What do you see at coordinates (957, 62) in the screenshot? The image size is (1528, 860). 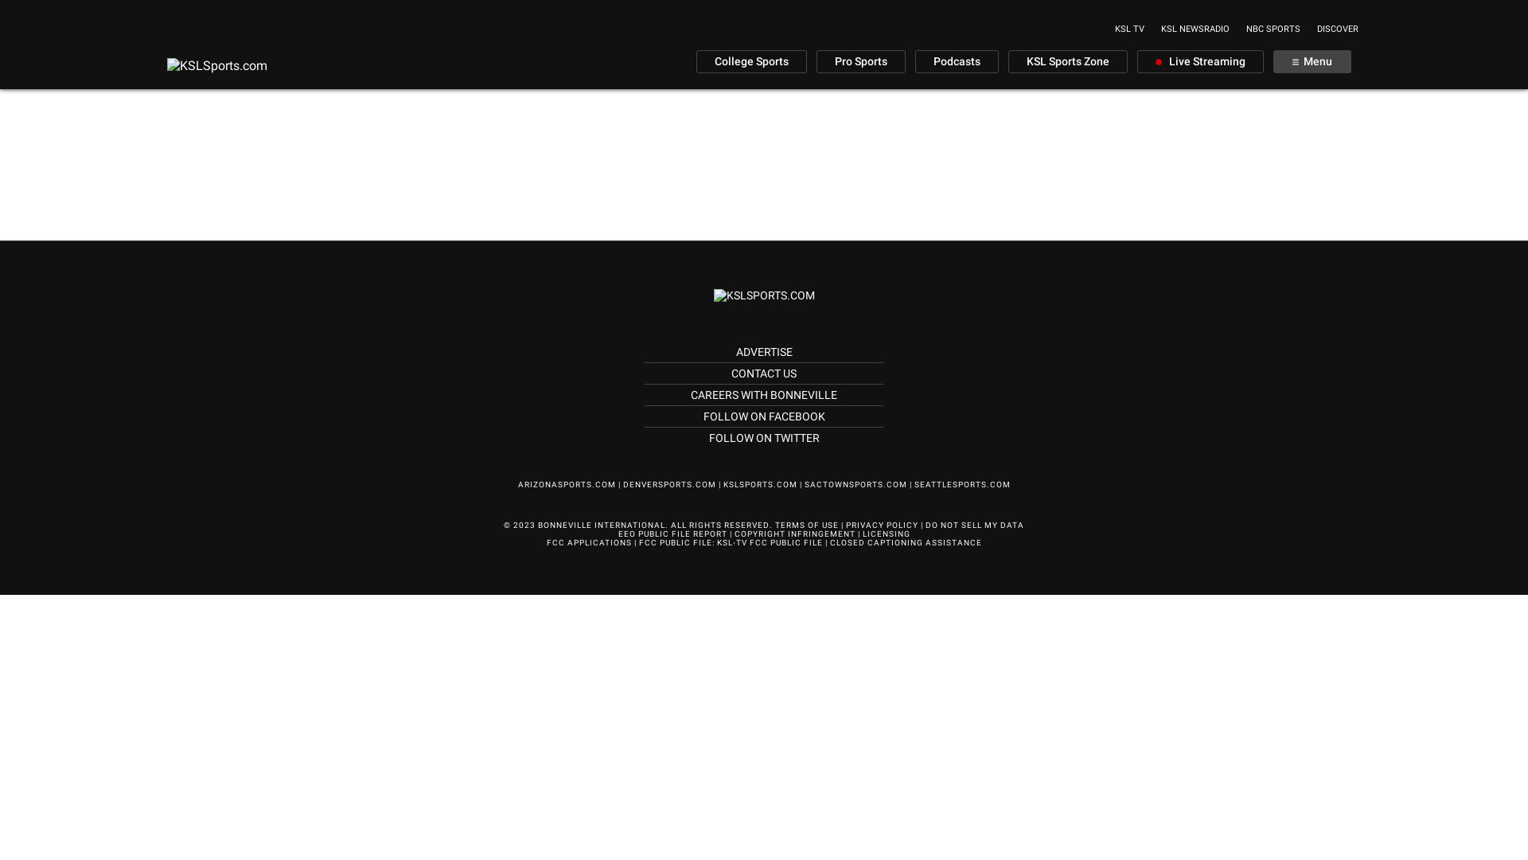 I see `Podcasts` at bounding box center [957, 62].